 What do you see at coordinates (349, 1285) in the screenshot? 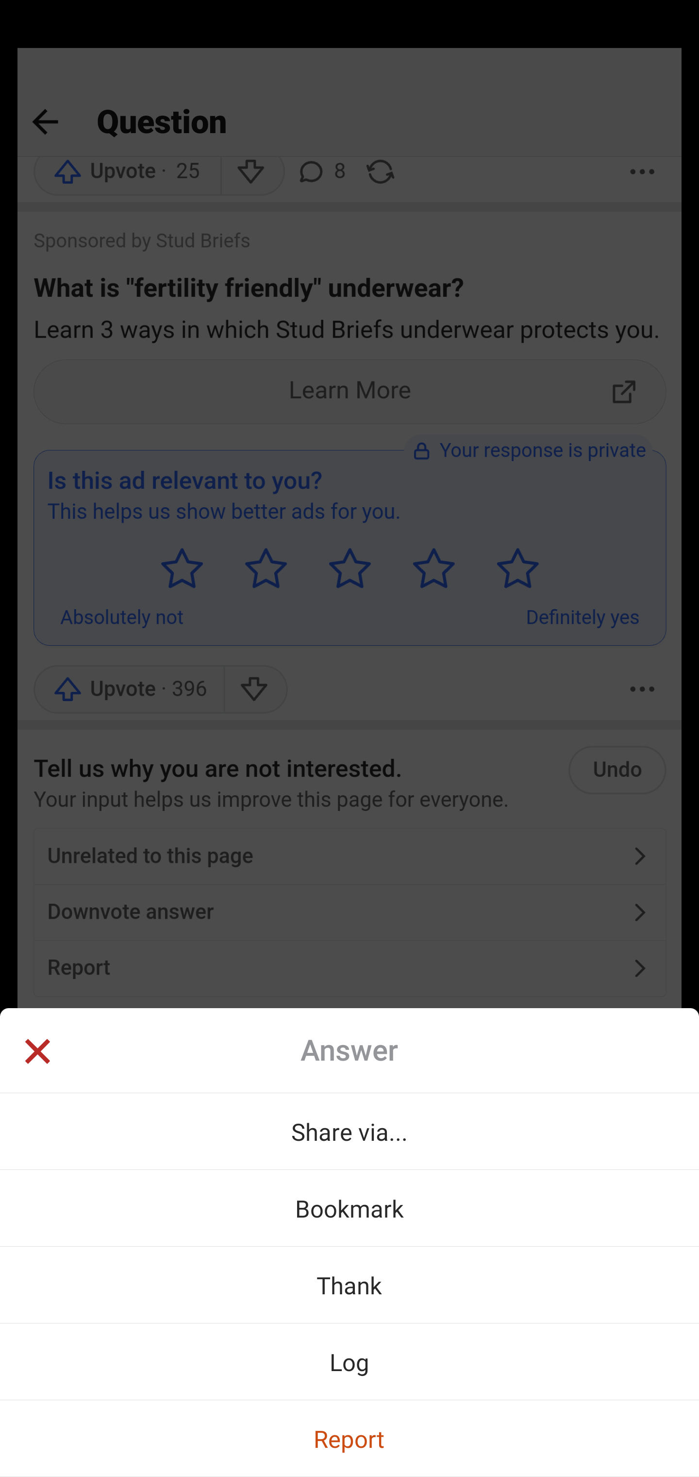
I see `Thank` at bounding box center [349, 1285].